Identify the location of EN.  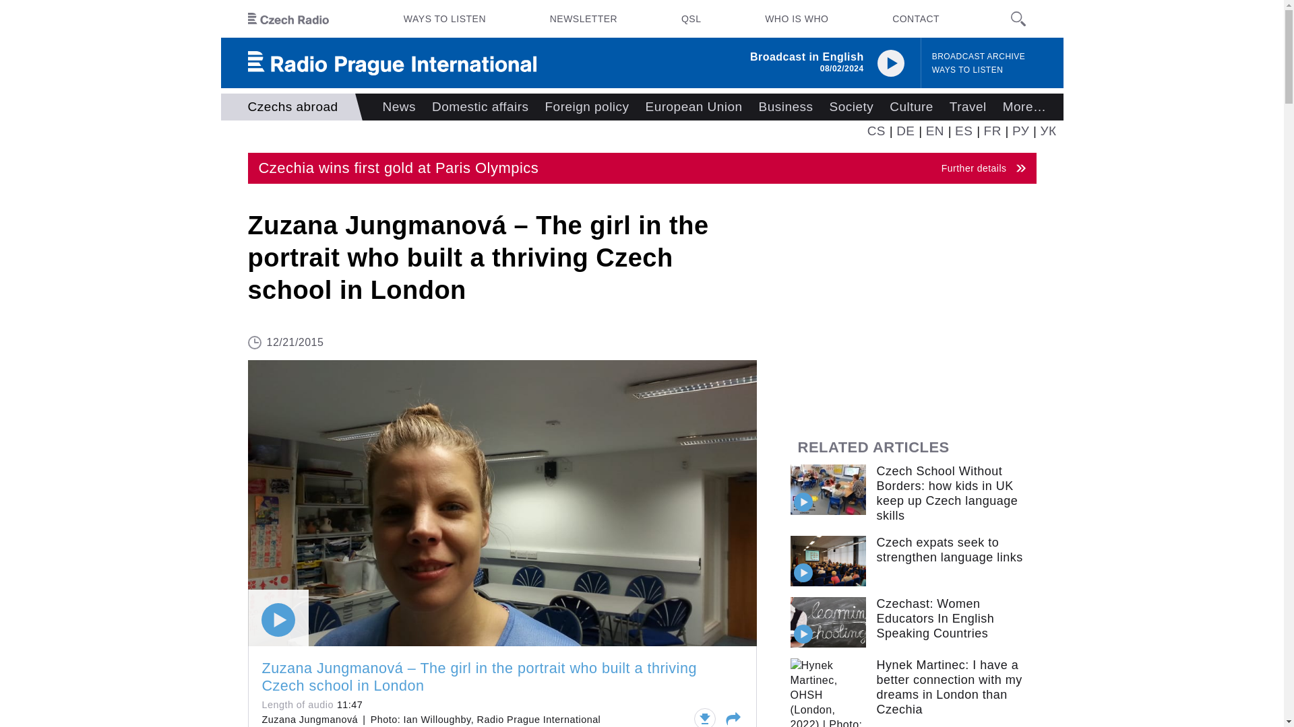
(642, 168).